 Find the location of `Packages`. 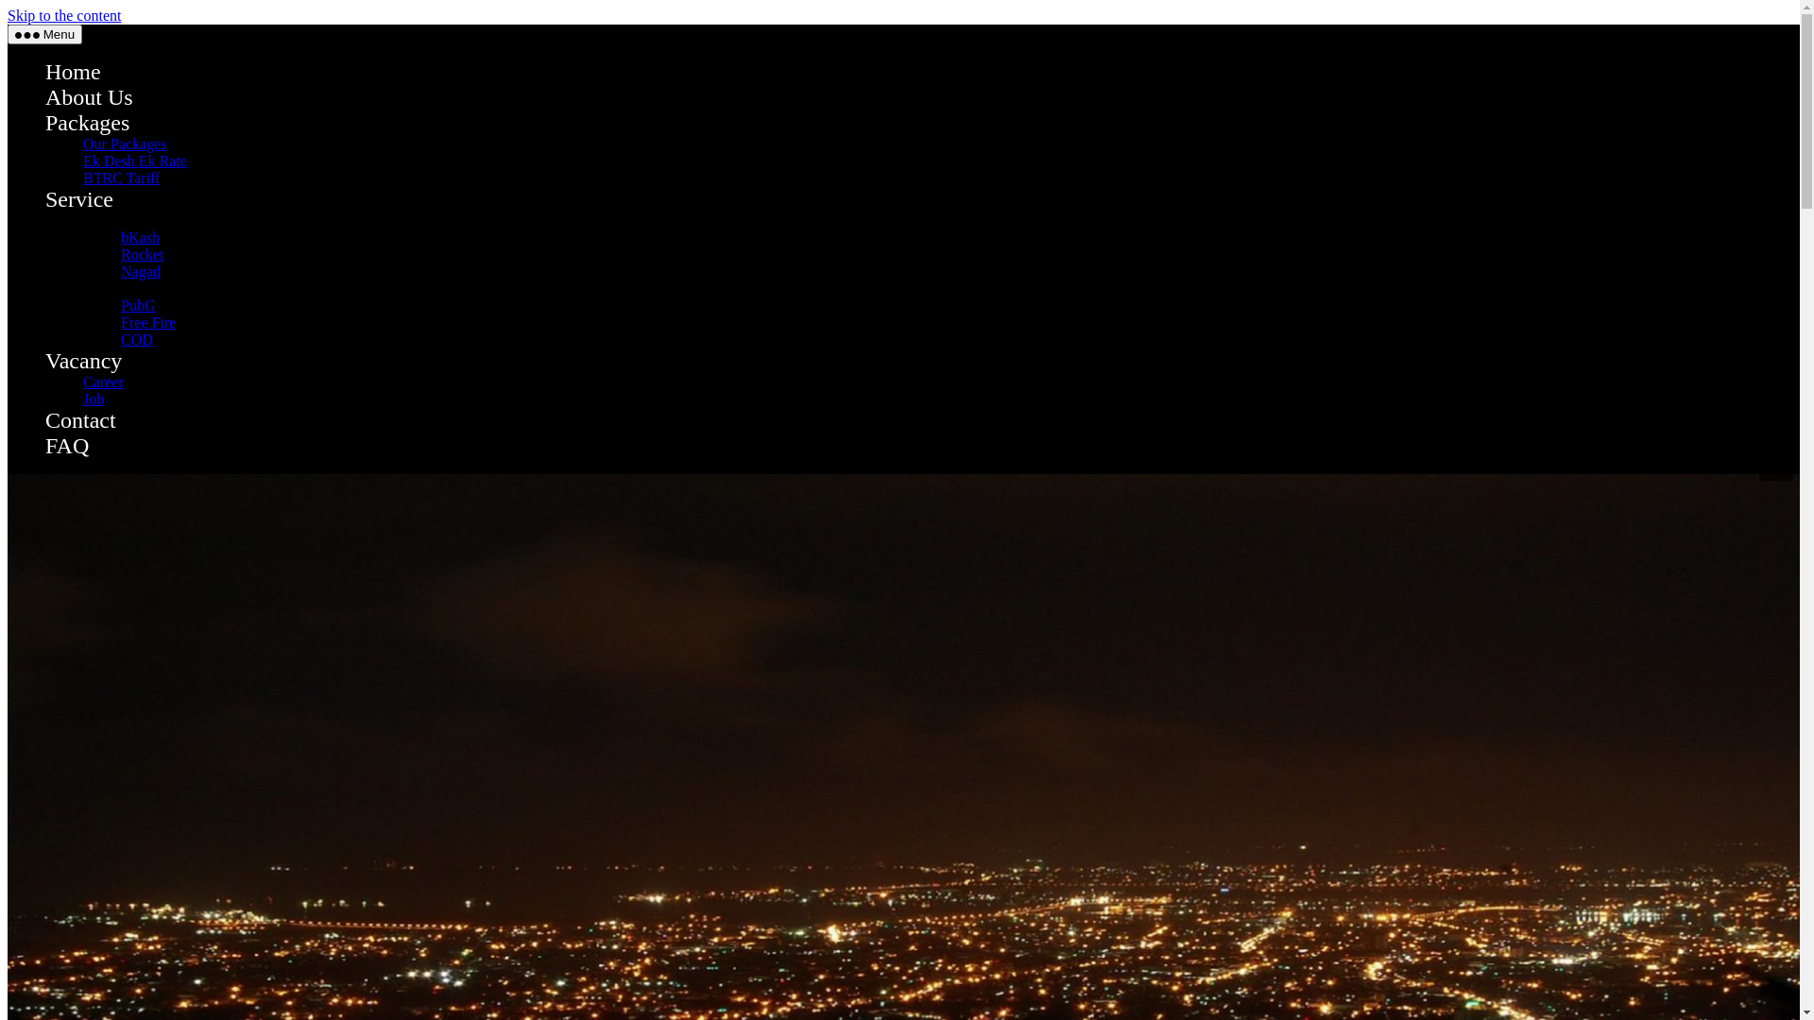

Packages is located at coordinates (74, 106).